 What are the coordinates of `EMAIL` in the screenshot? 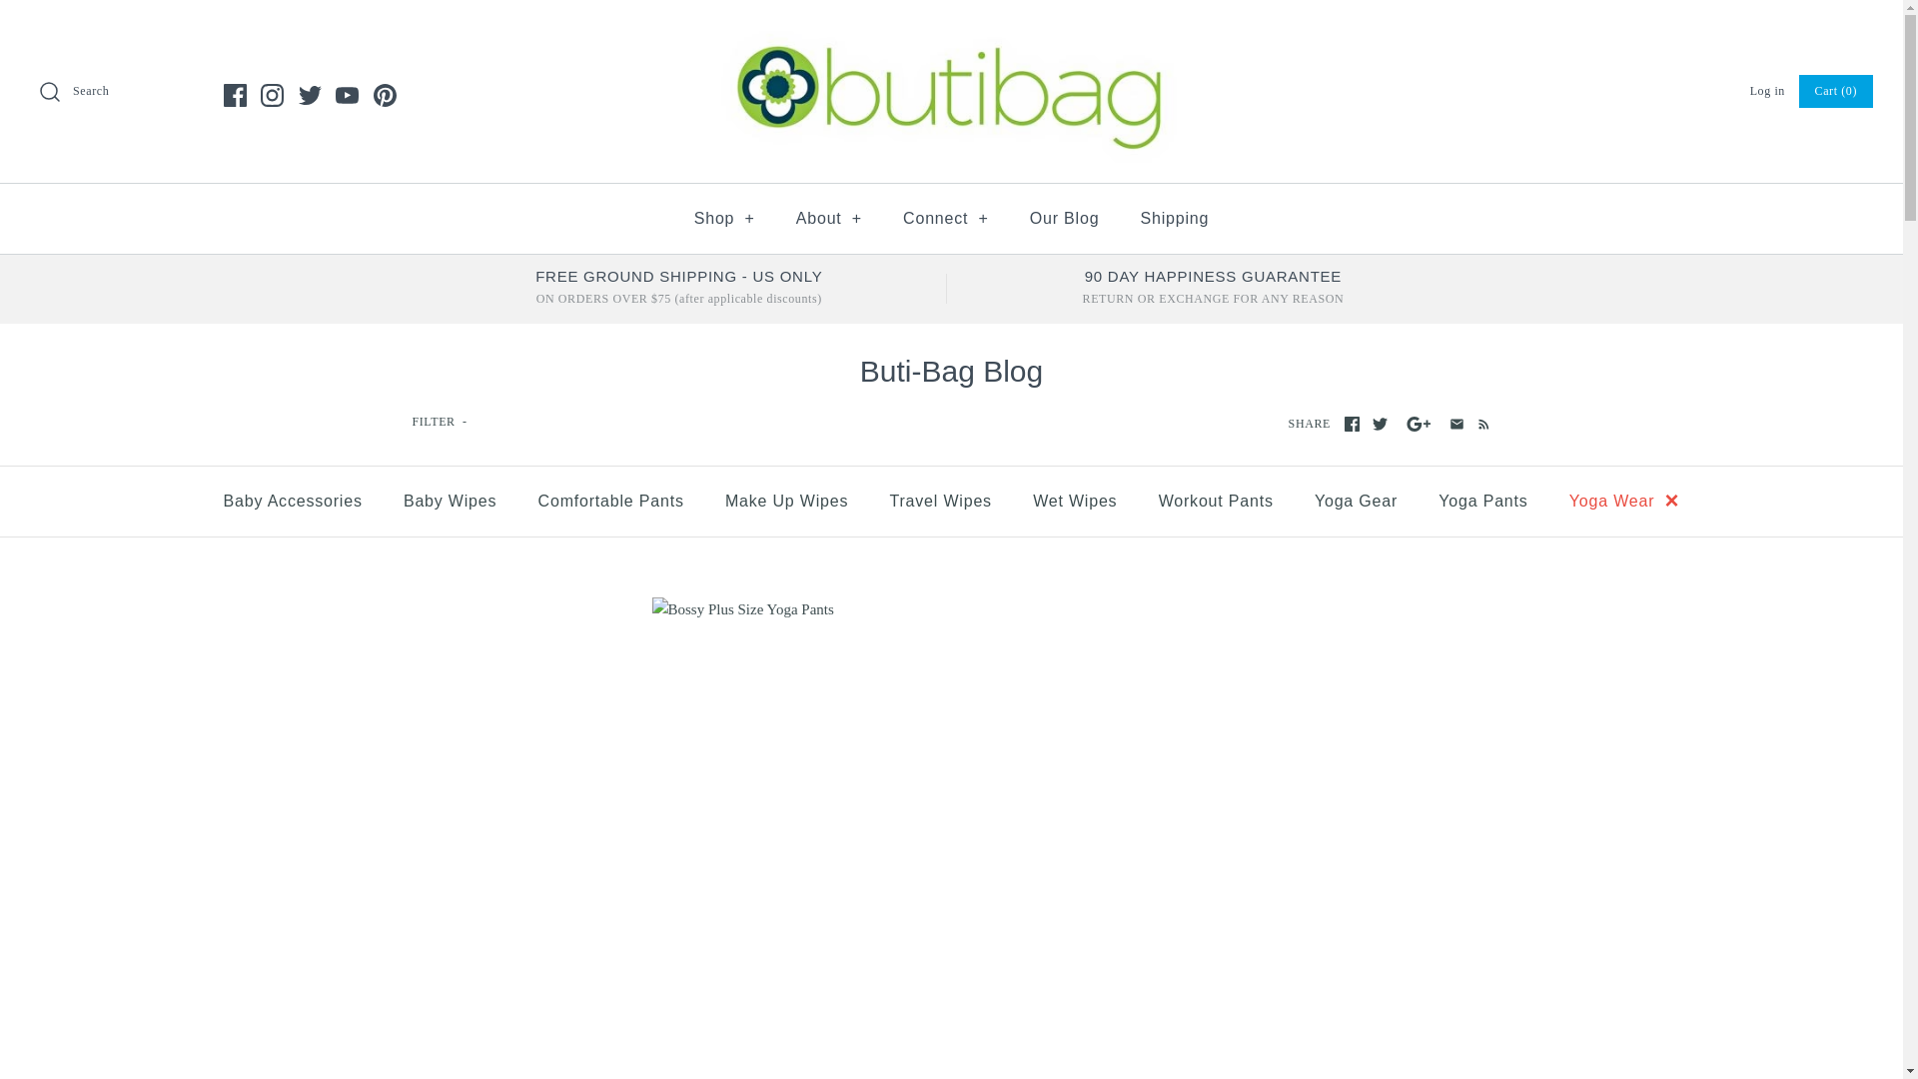 It's located at (1456, 424).